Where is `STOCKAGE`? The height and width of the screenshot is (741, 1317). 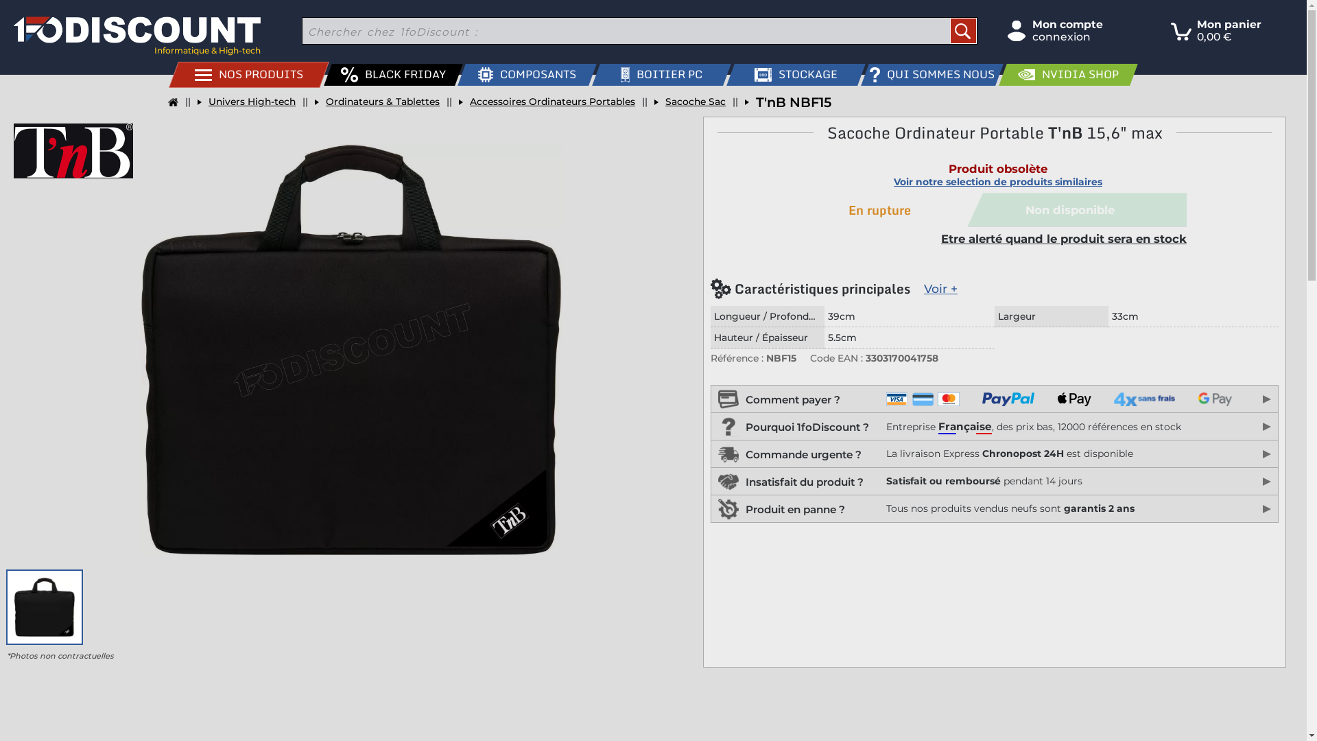 STOCKAGE is located at coordinates (792, 75).